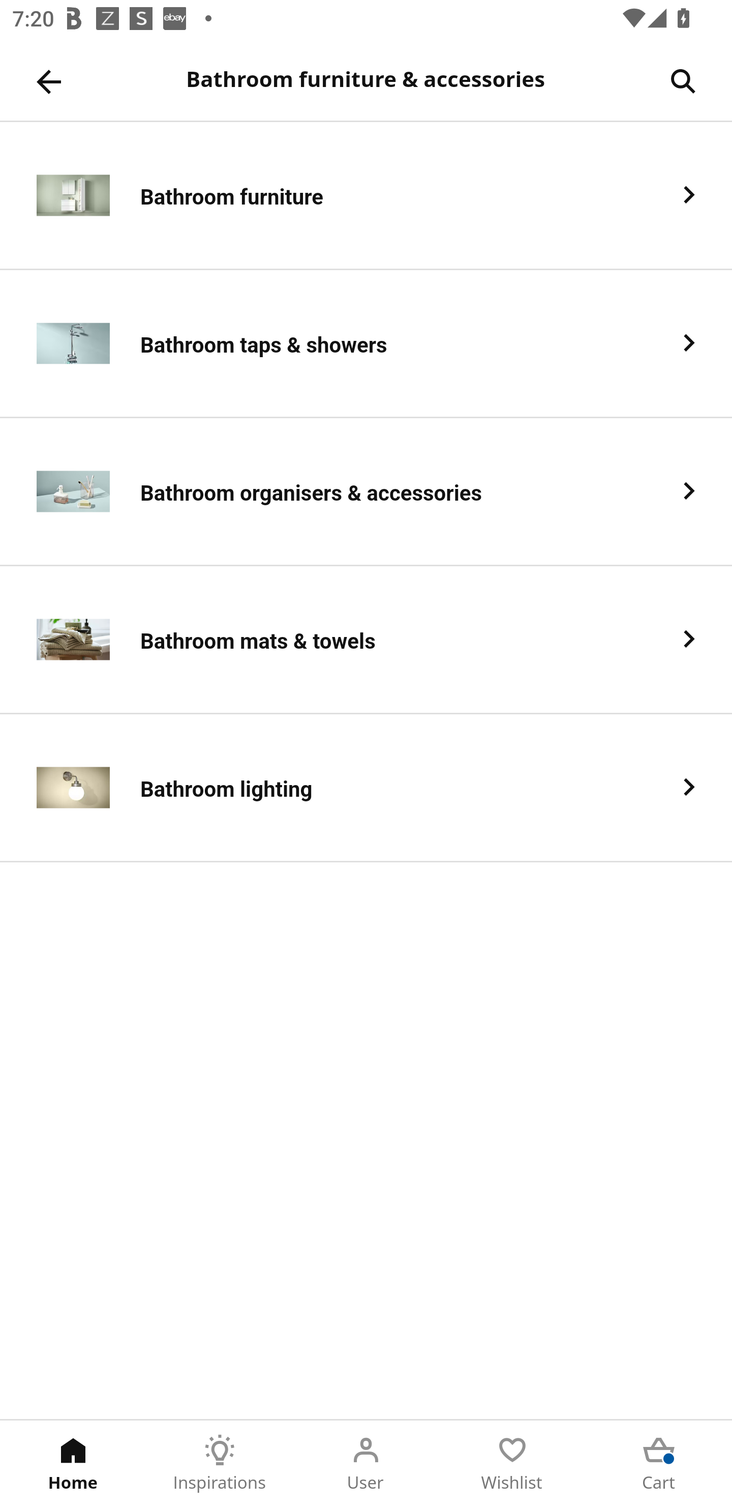 The width and height of the screenshot is (732, 1506). Describe the element at coordinates (73, 1463) in the screenshot. I see `Home
Tab 1 of 5` at that location.